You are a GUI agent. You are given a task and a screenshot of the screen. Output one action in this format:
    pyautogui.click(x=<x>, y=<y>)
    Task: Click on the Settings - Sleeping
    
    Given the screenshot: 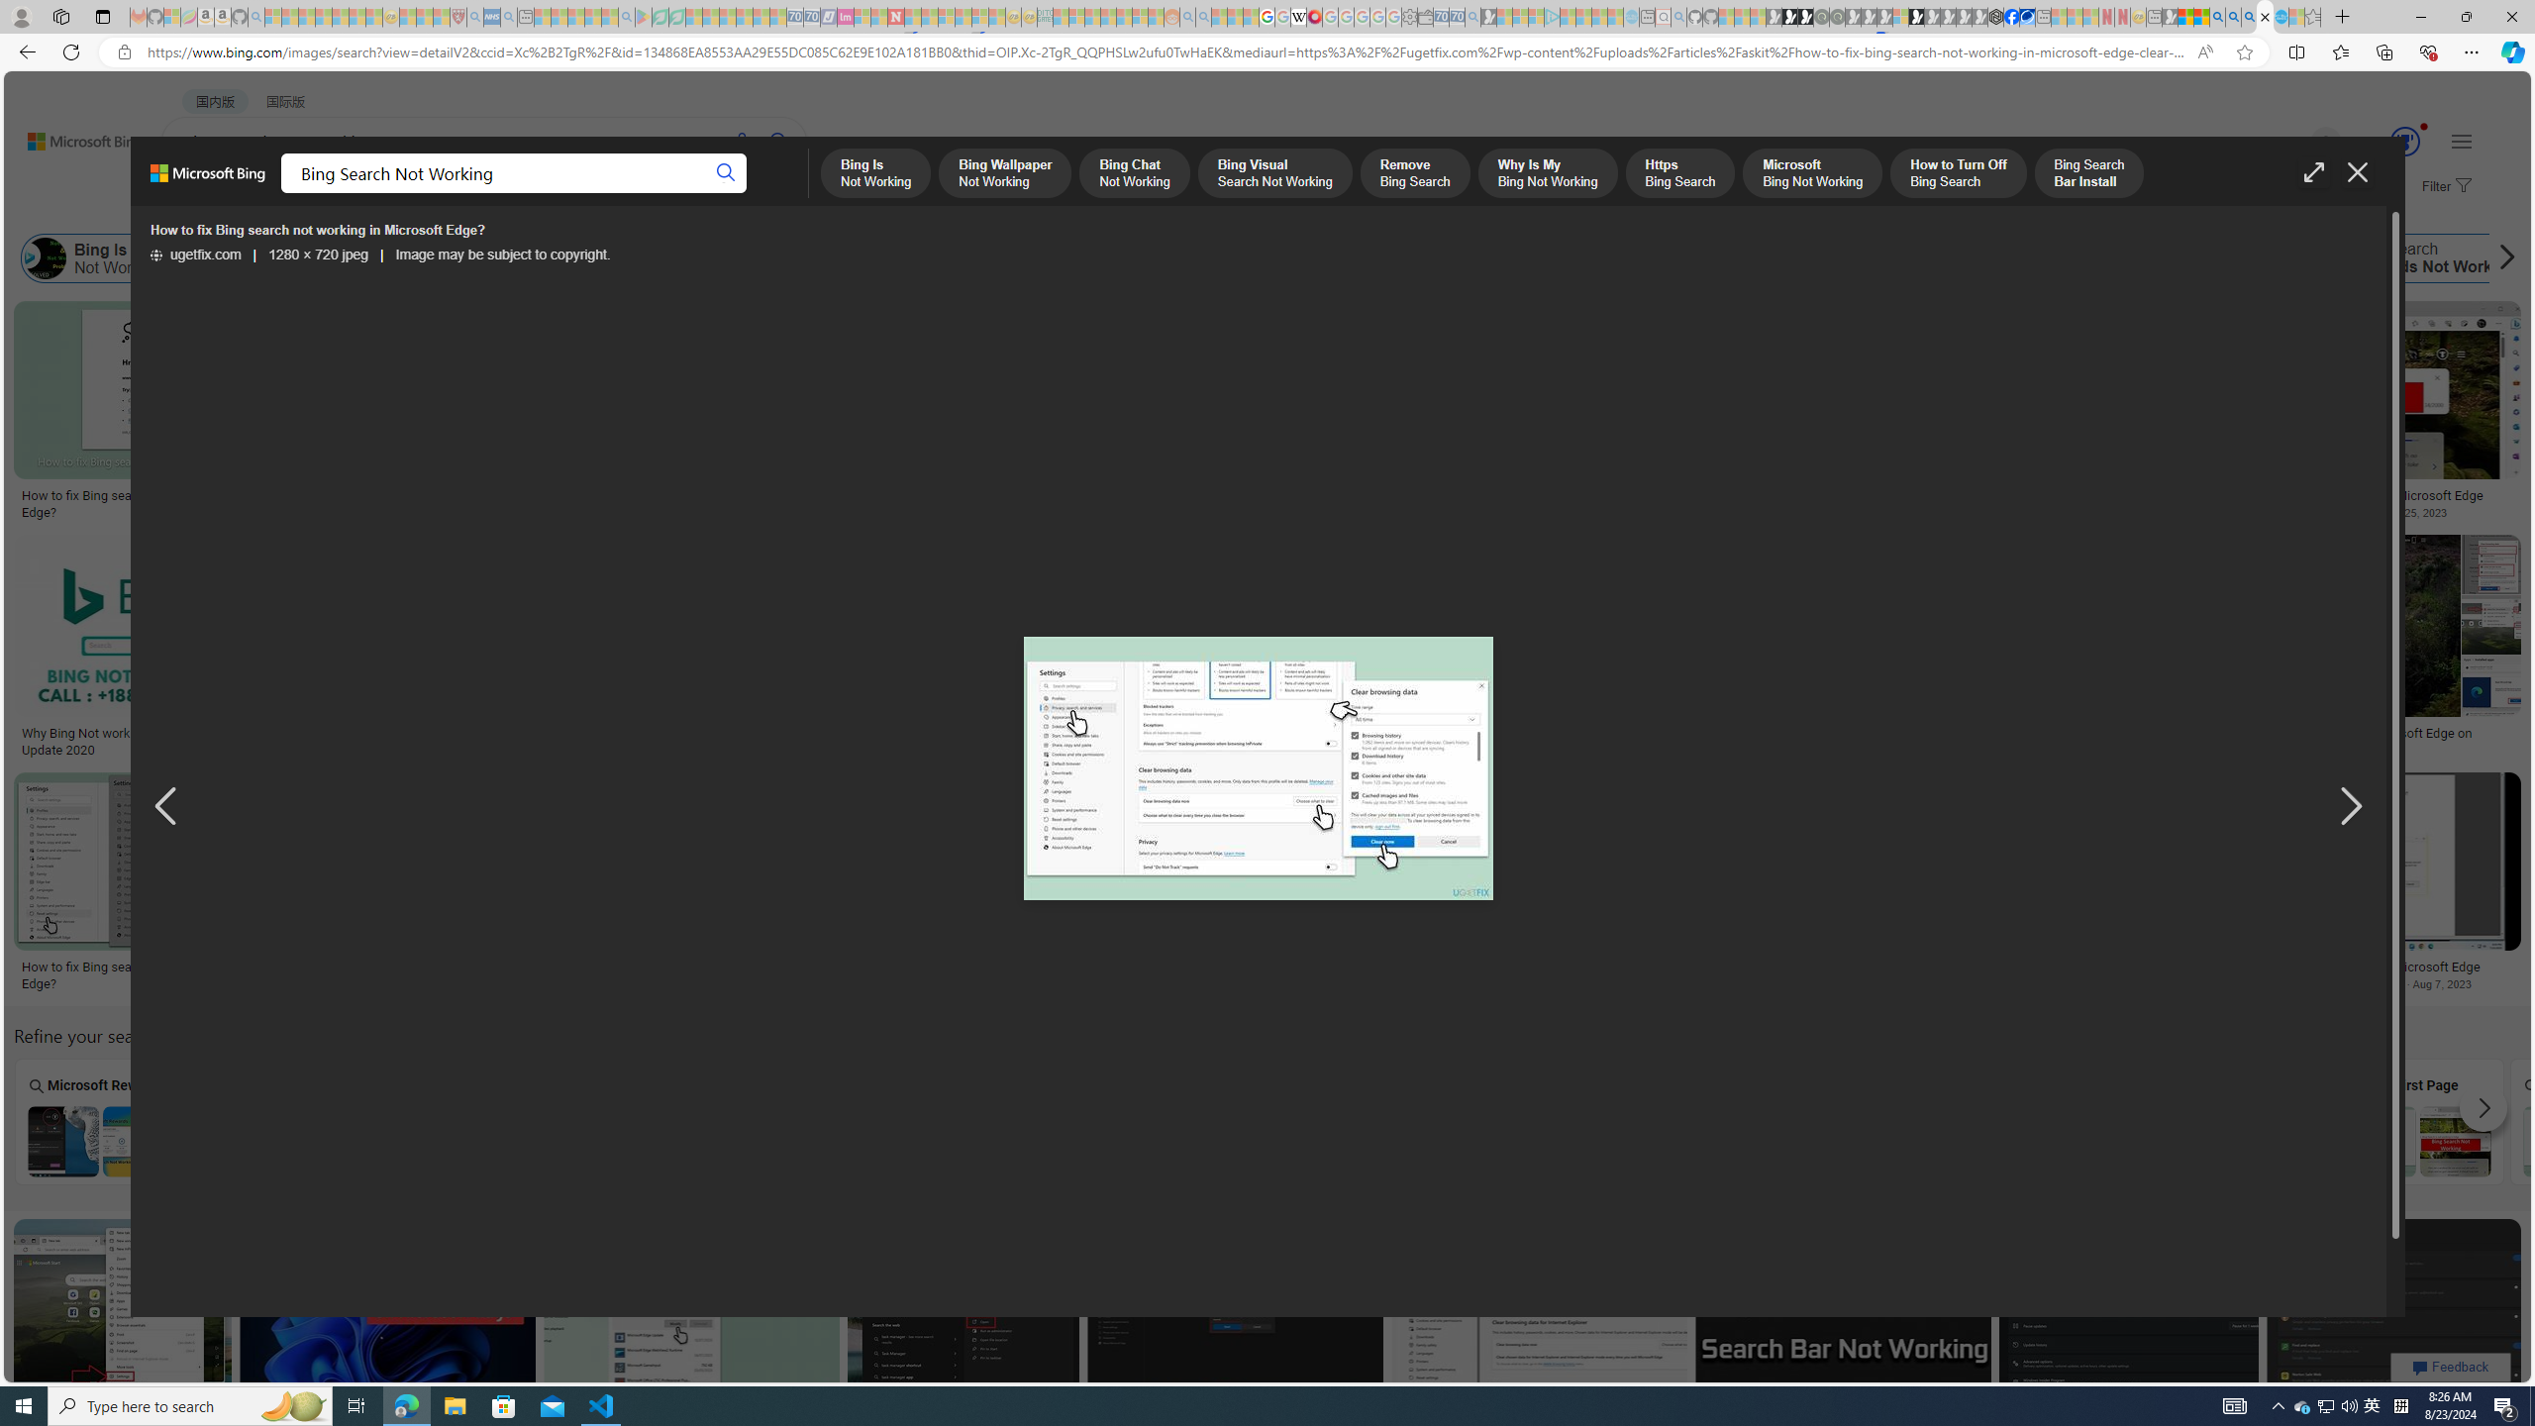 What is the action you would take?
    pyautogui.click(x=1409, y=17)
    